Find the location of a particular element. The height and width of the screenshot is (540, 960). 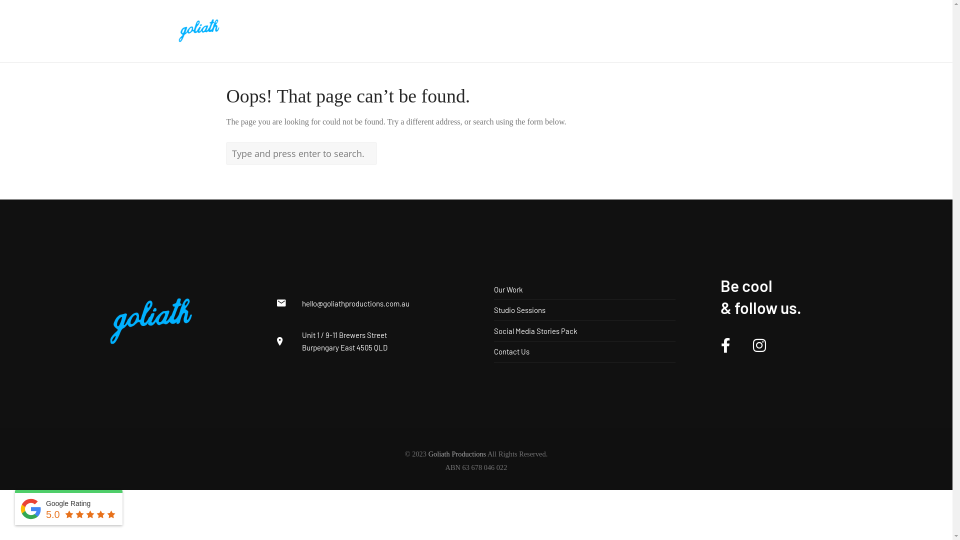

Goliath Productions on Facebook is located at coordinates (725, 346).